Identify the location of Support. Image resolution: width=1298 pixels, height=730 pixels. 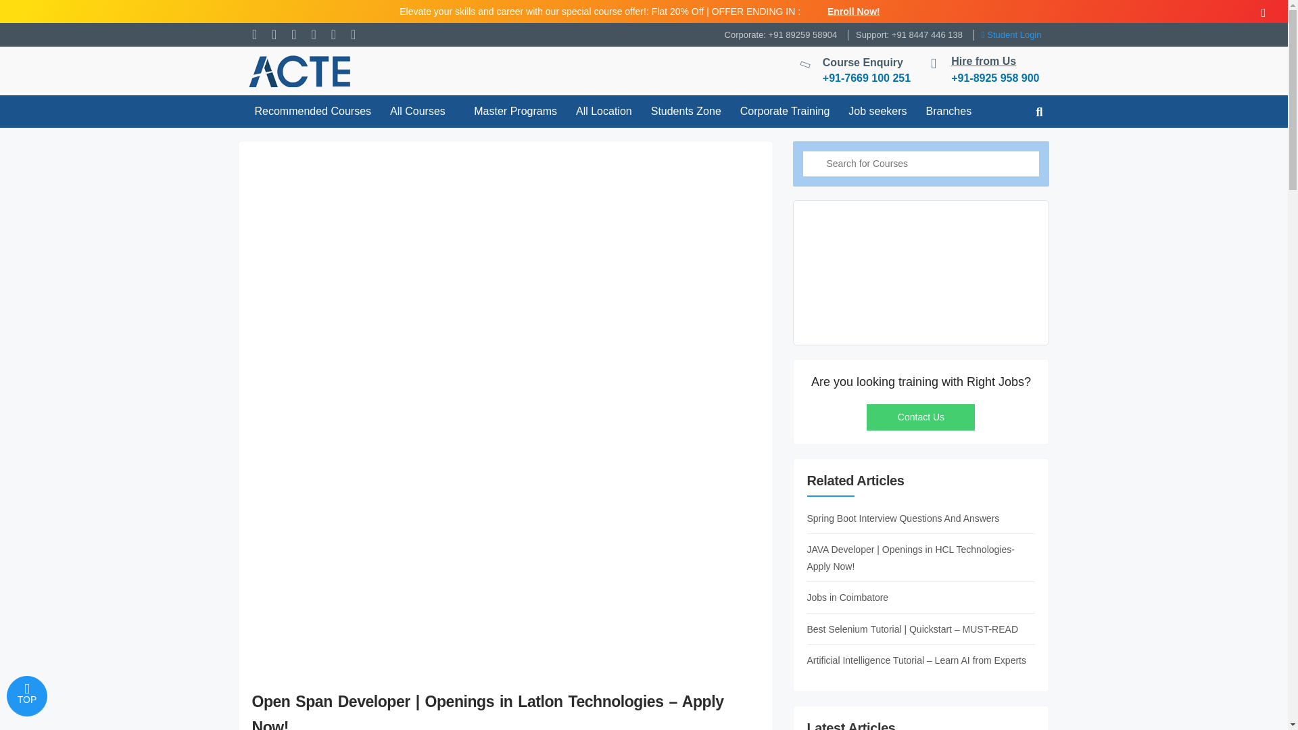
(909, 34).